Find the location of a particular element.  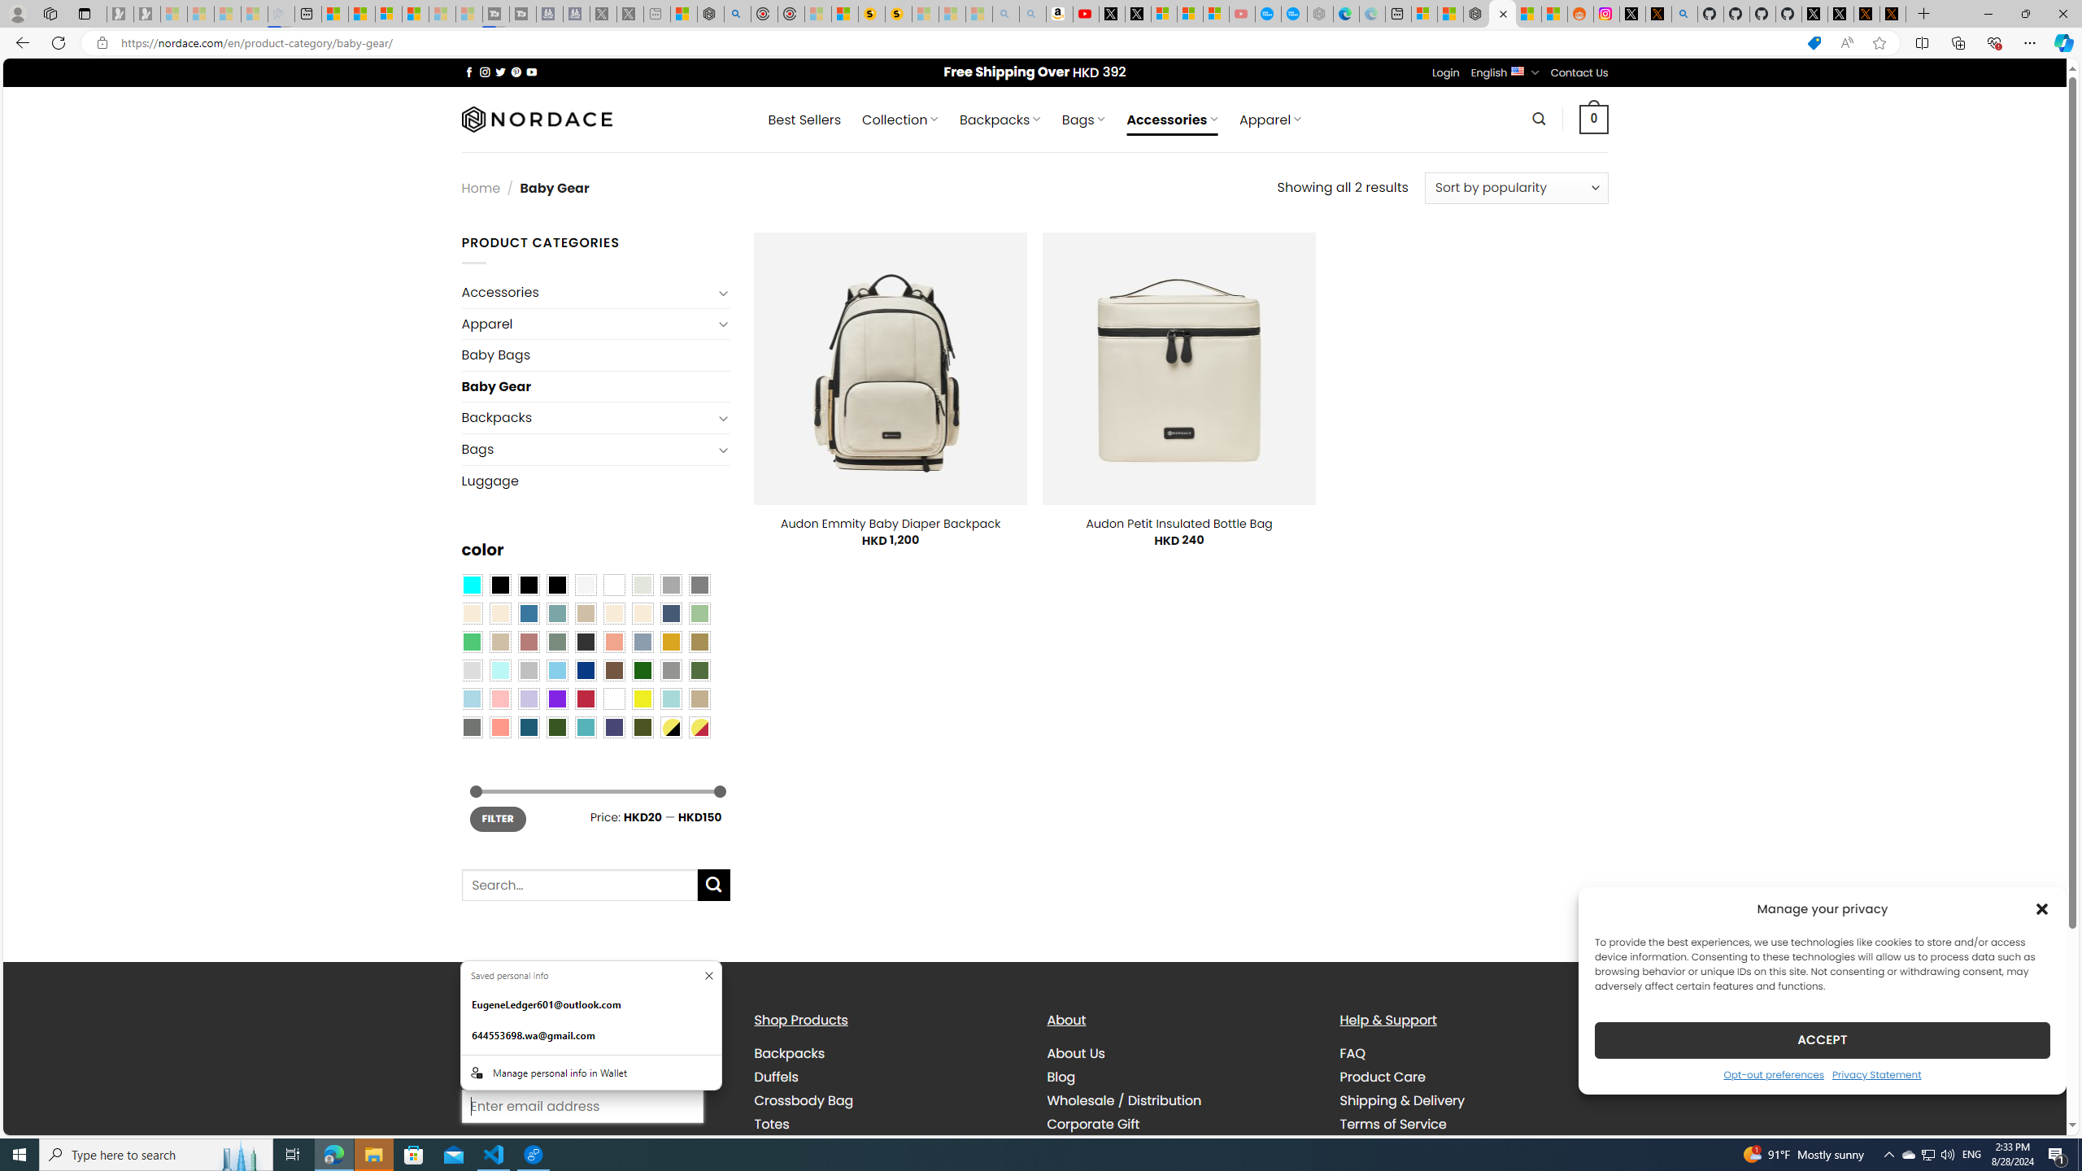

Nordace - Nordace has arrived Hong Kong - Sleeping is located at coordinates (1321, 14).